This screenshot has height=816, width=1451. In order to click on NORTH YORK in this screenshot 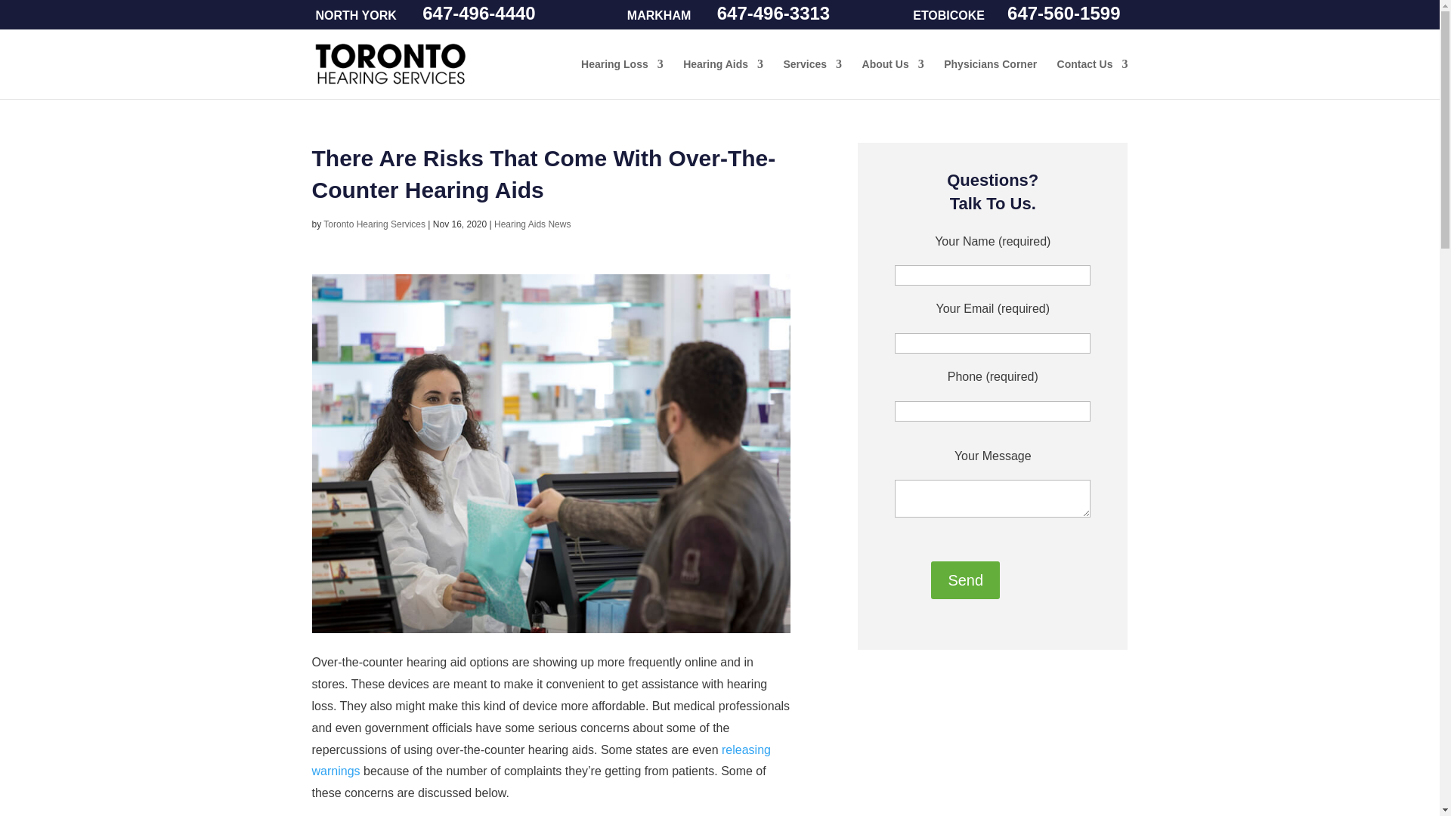, I will do `click(356, 15)`.